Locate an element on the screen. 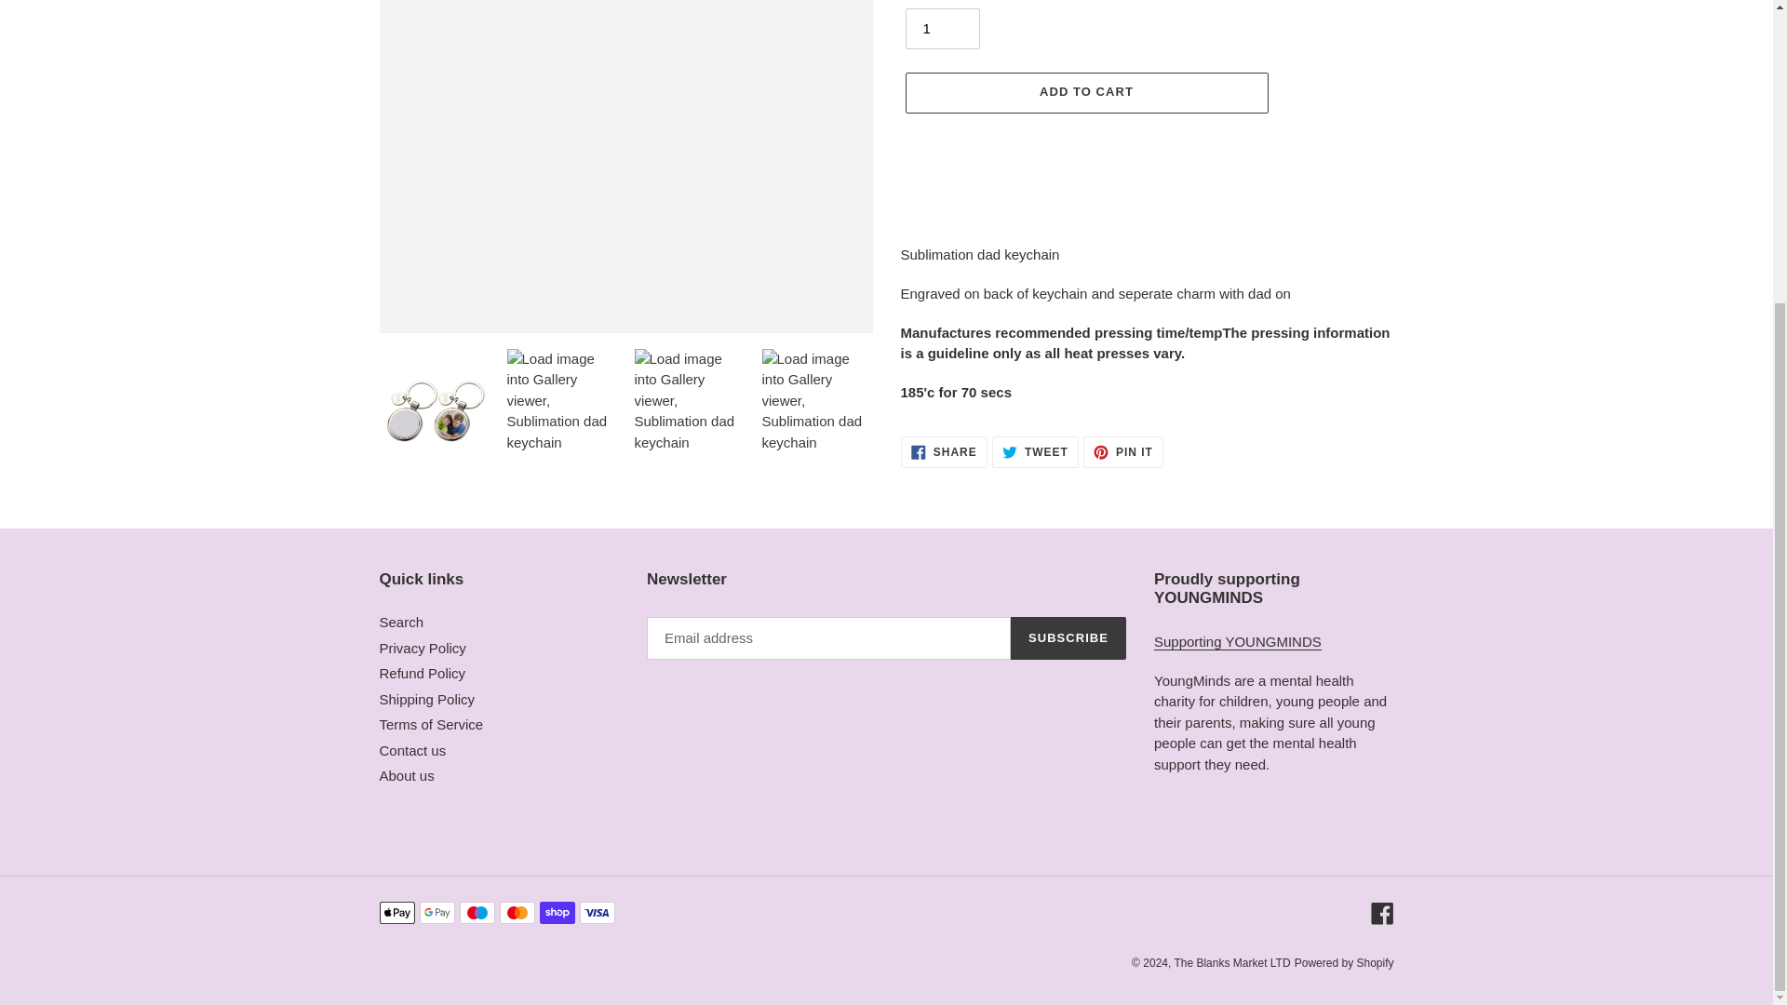 This screenshot has width=1787, height=1005. 1 is located at coordinates (942, 28).